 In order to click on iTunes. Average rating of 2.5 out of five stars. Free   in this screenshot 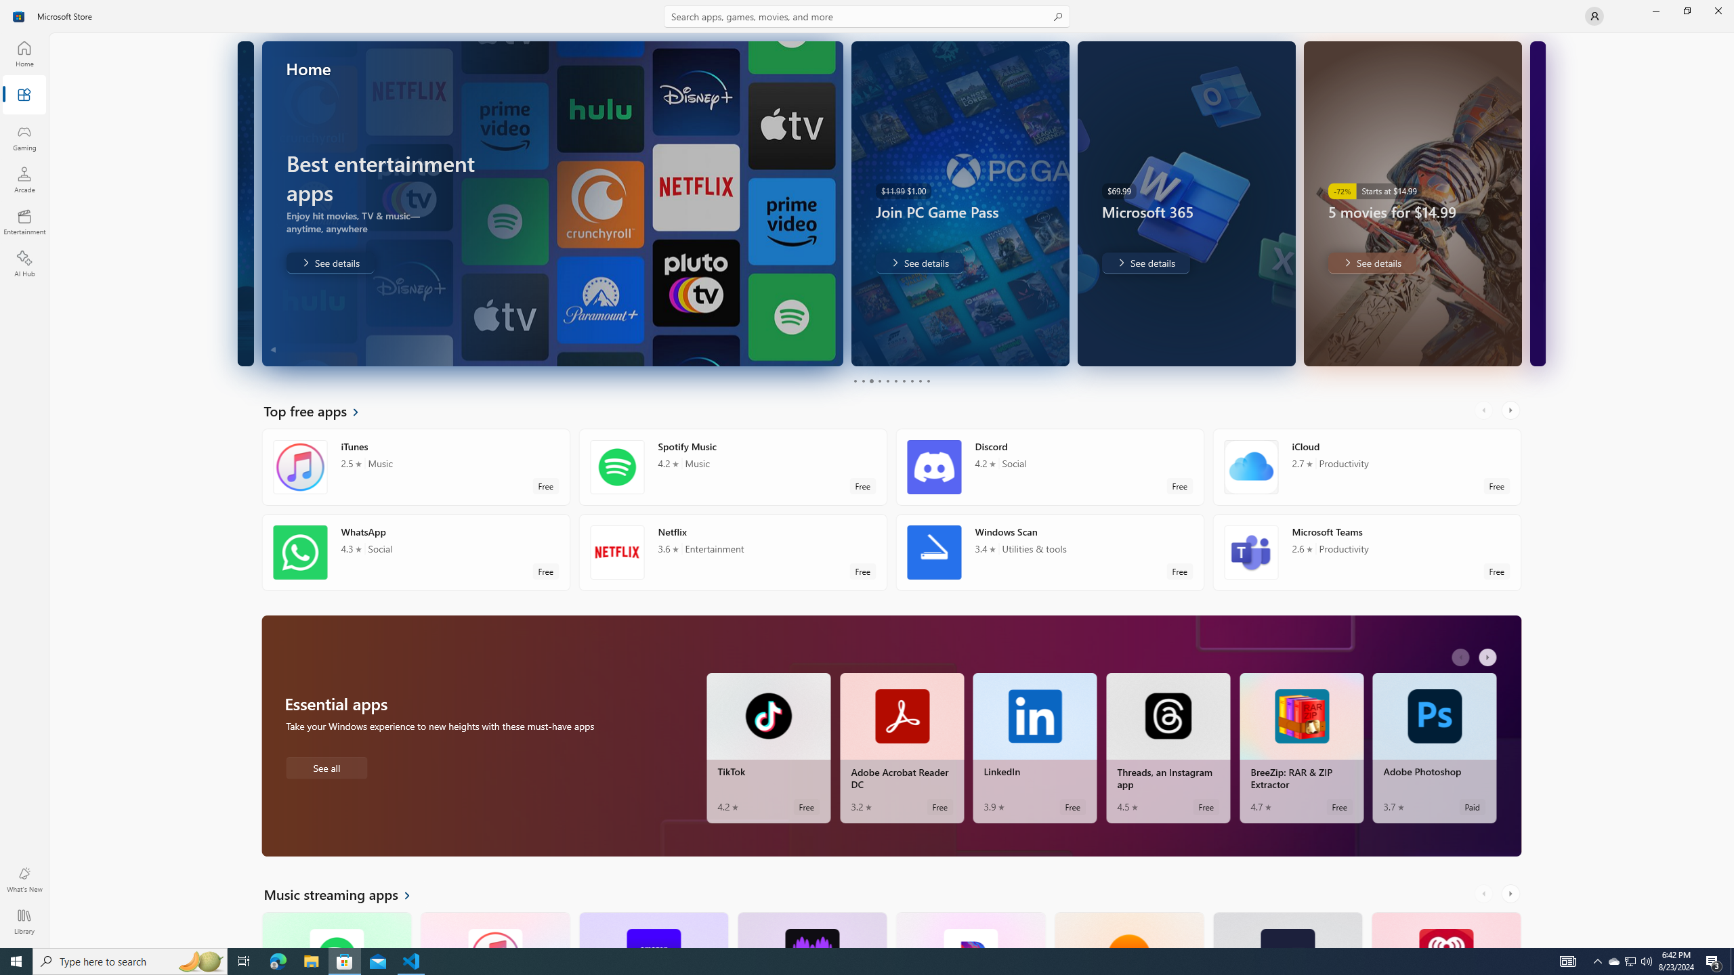, I will do `click(494, 929)`.